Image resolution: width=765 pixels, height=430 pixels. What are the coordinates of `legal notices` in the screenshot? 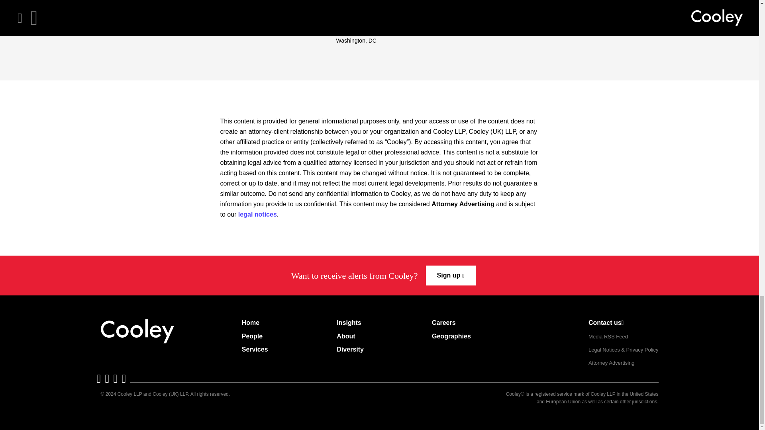 It's located at (257, 214).